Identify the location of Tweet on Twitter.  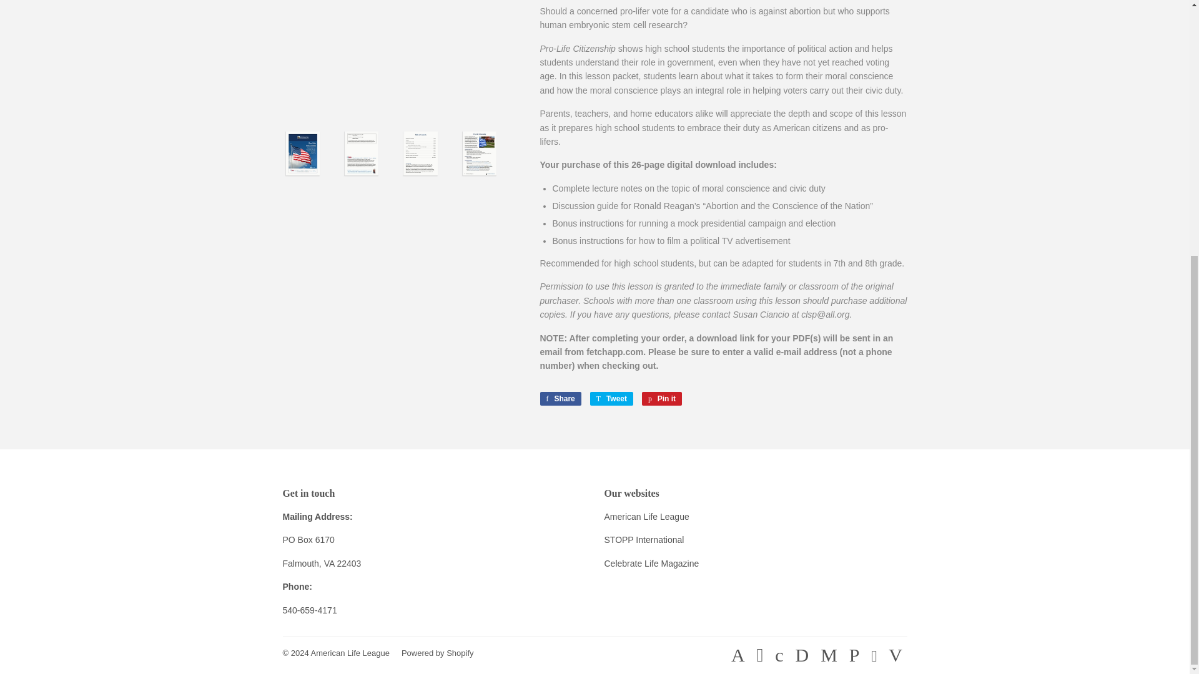
(611, 398).